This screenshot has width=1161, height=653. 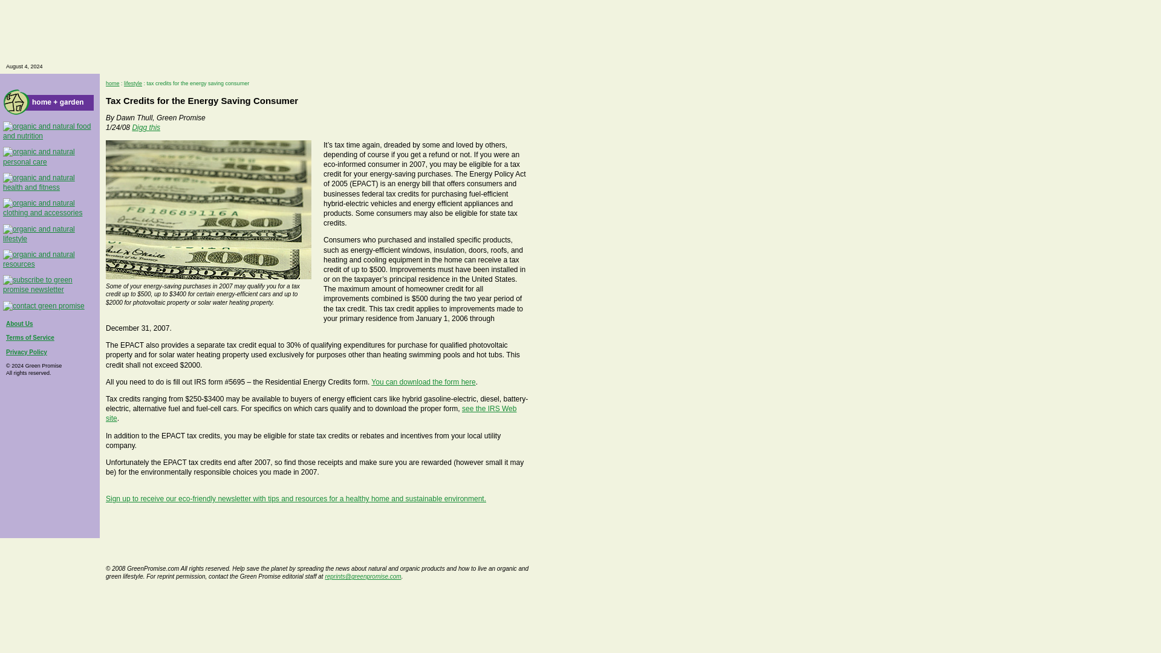 What do you see at coordinates (27, 352) in the screenshot?
I see `Privacy Policy` at bounding box center [27, 352].